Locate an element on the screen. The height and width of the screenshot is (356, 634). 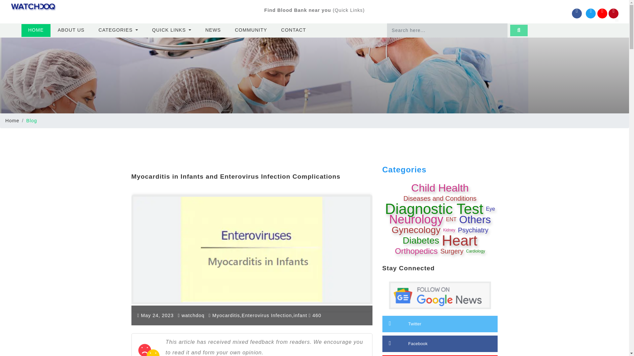
Pinterest is located at coordinates (614, 13).